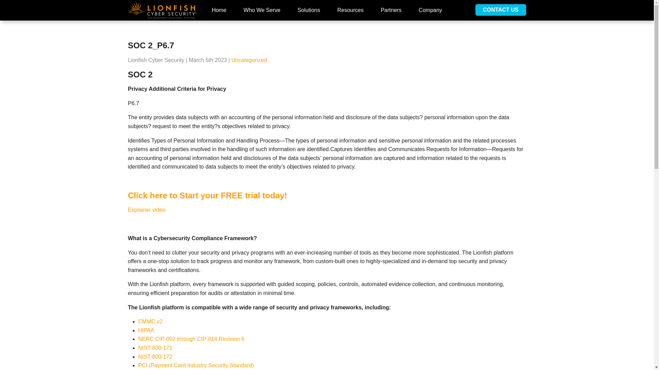  Describe the element at coordinates (162, 10) in the screenshot. I see `Lionfish Cyber Security` at that location.